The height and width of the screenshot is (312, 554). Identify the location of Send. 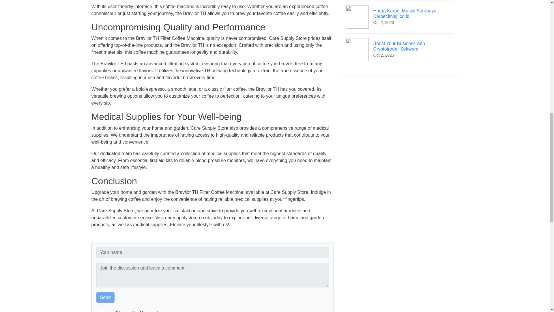
(106, 297).